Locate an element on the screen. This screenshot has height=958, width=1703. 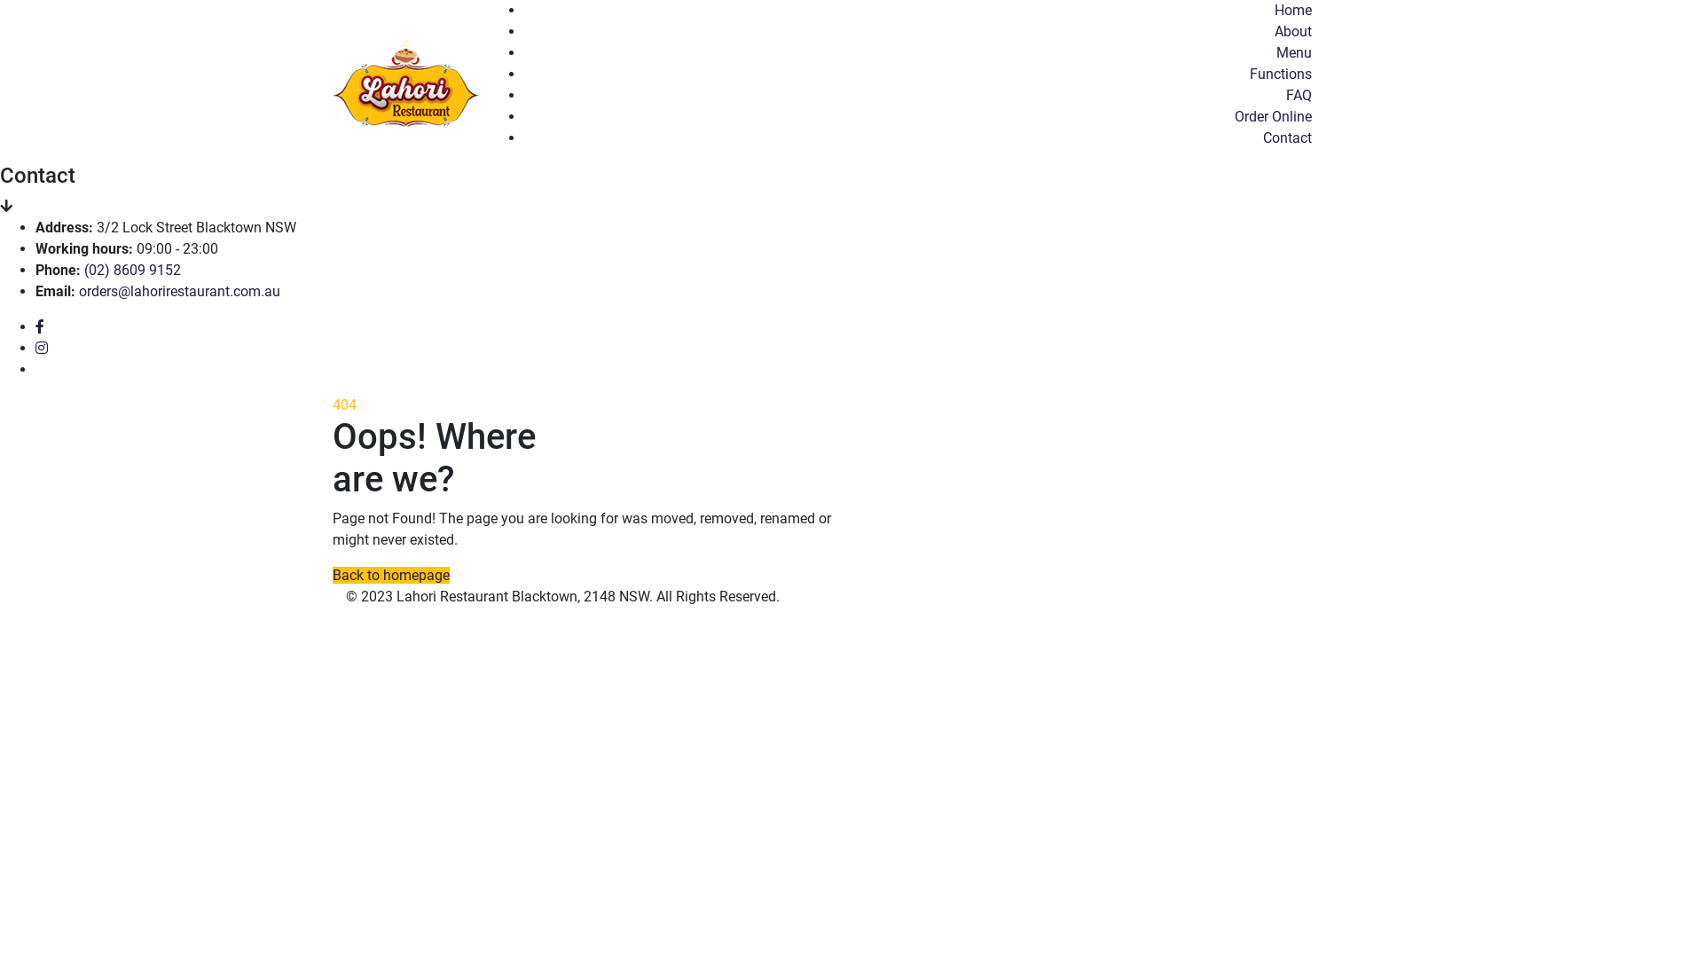
(02) 8609 9152 is located at coordinates (133, 270).